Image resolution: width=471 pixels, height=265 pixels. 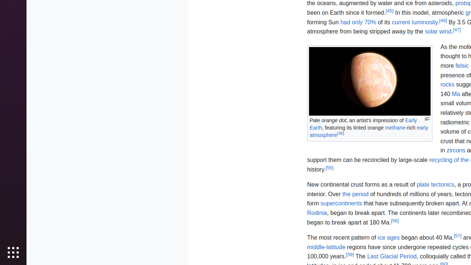 I want to click on [45], so click(x=389, y=11).